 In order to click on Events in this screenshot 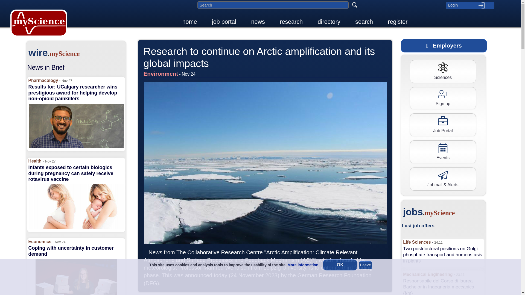, I will do `click(443, 152)`.